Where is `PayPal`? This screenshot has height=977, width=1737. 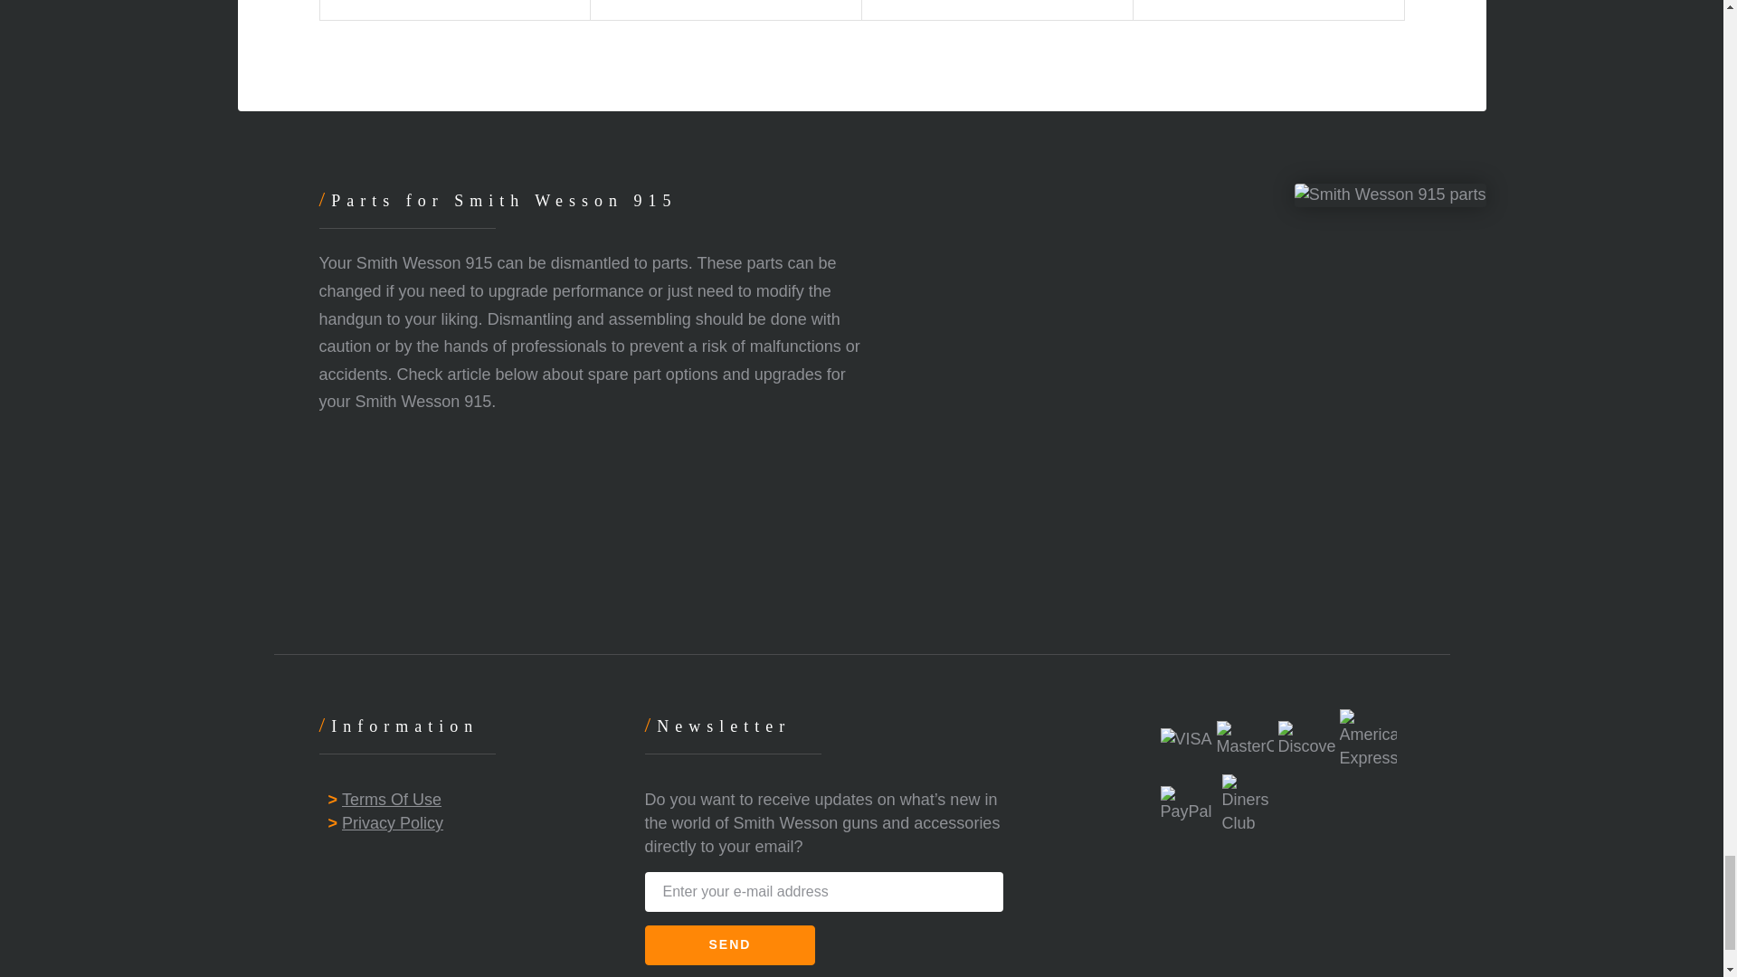
PayPal is located at coordinates (1189, 805).